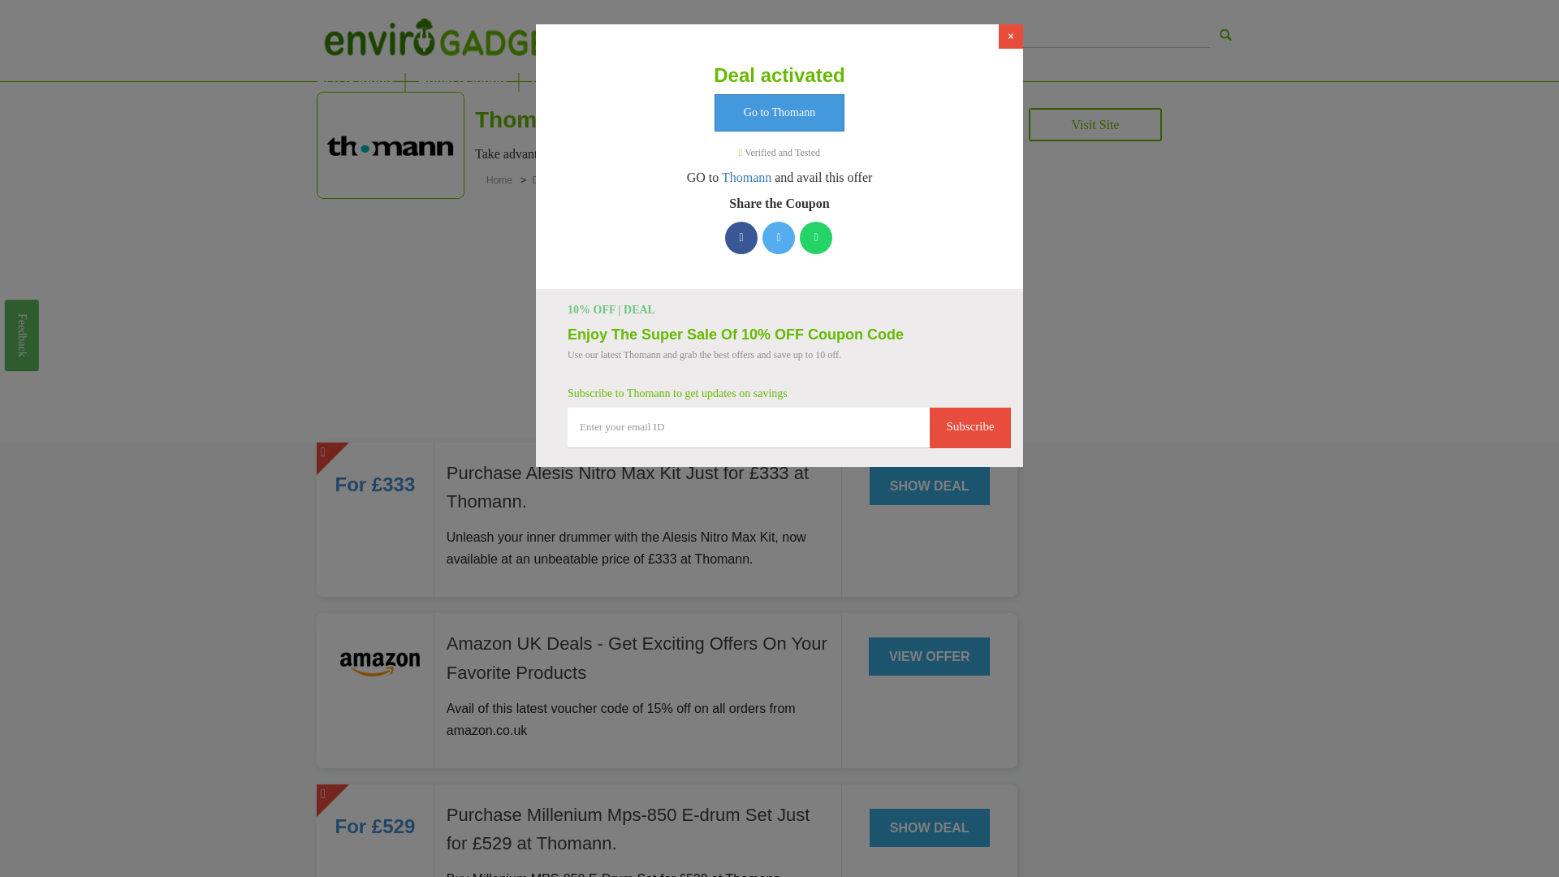 This screenshot has width=1559, height=877. I want to click on VIEW OFFER, so click(929, 656).